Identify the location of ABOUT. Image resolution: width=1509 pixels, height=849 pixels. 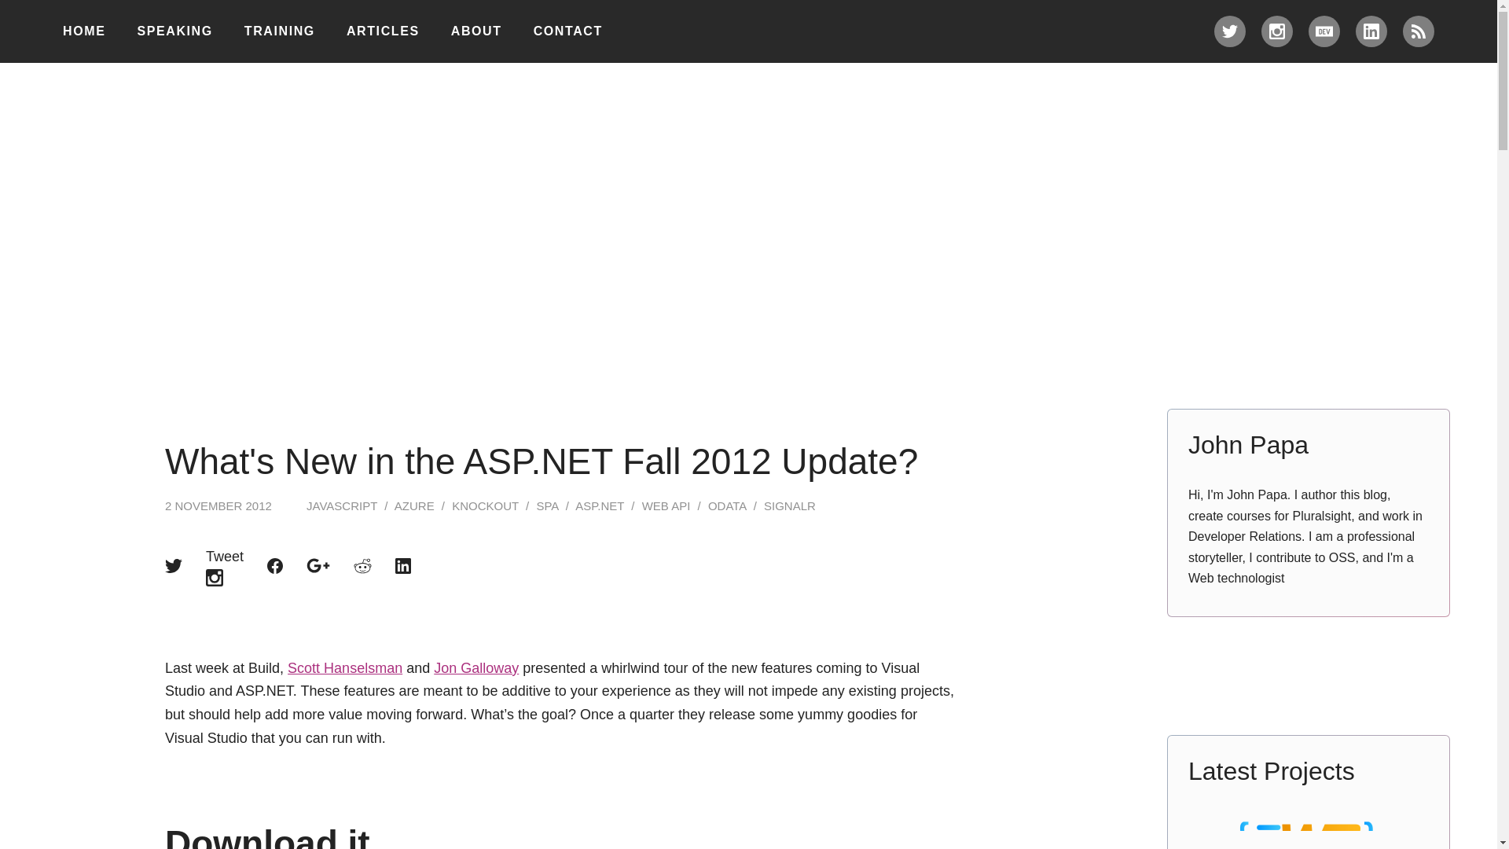
(476, 31).